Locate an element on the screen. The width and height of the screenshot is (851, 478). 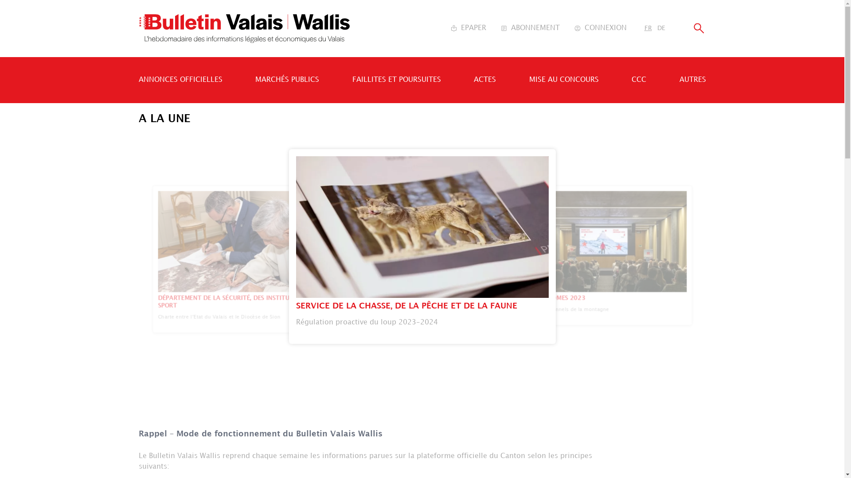
CONNEXION is located at coordinates (600, 28).